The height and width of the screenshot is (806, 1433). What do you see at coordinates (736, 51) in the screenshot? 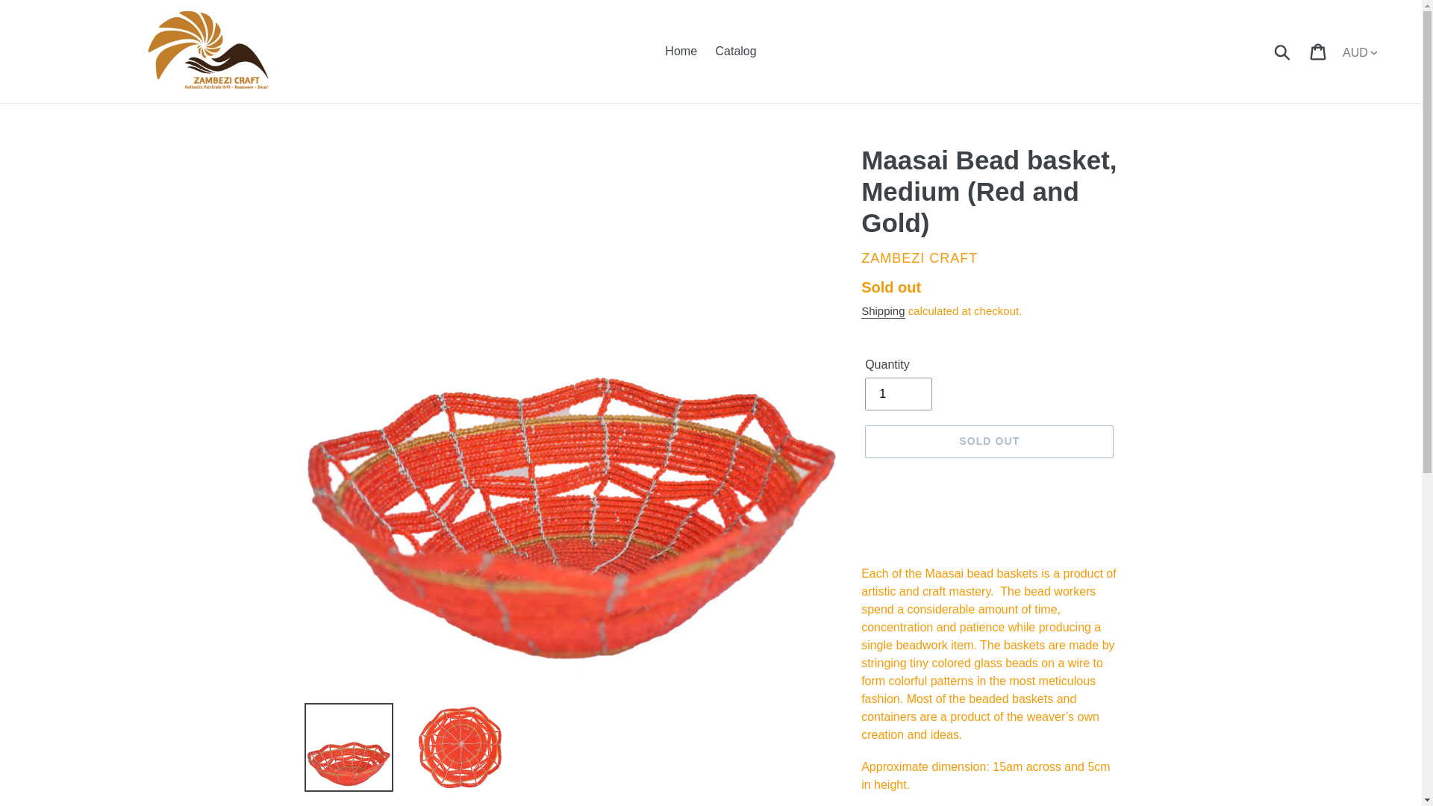
I see `Catalog` at bounding box center [736, 51].